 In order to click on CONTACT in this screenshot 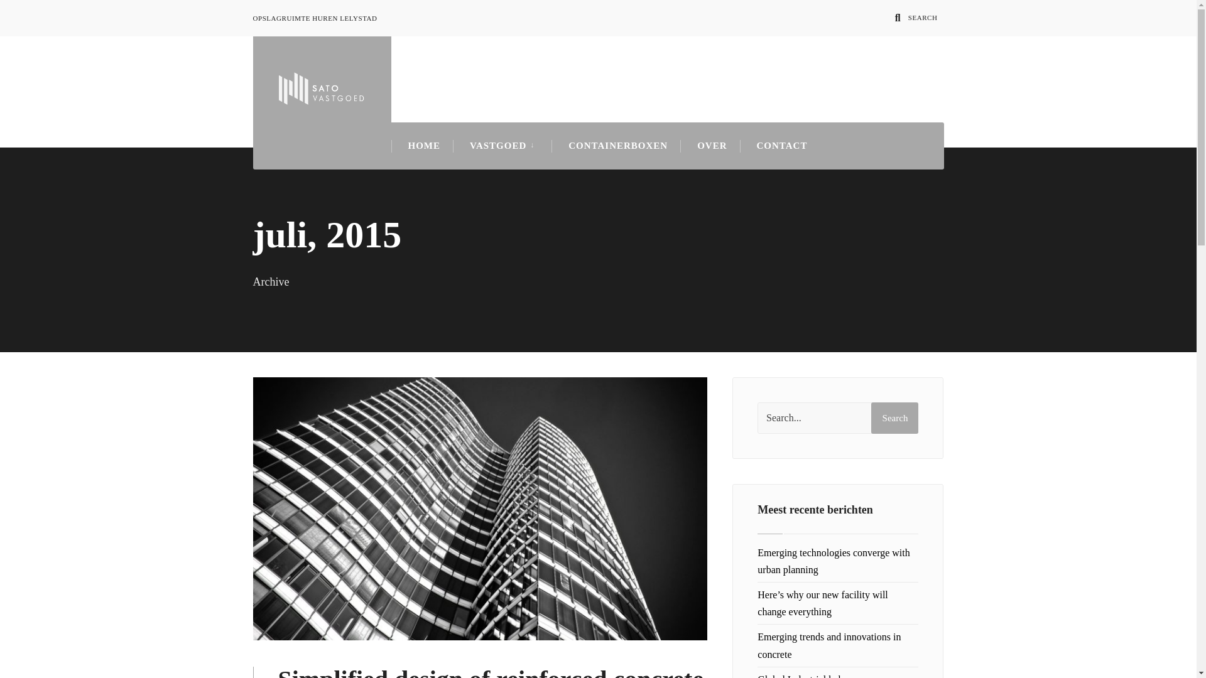, I will do `click(783, 146)`.